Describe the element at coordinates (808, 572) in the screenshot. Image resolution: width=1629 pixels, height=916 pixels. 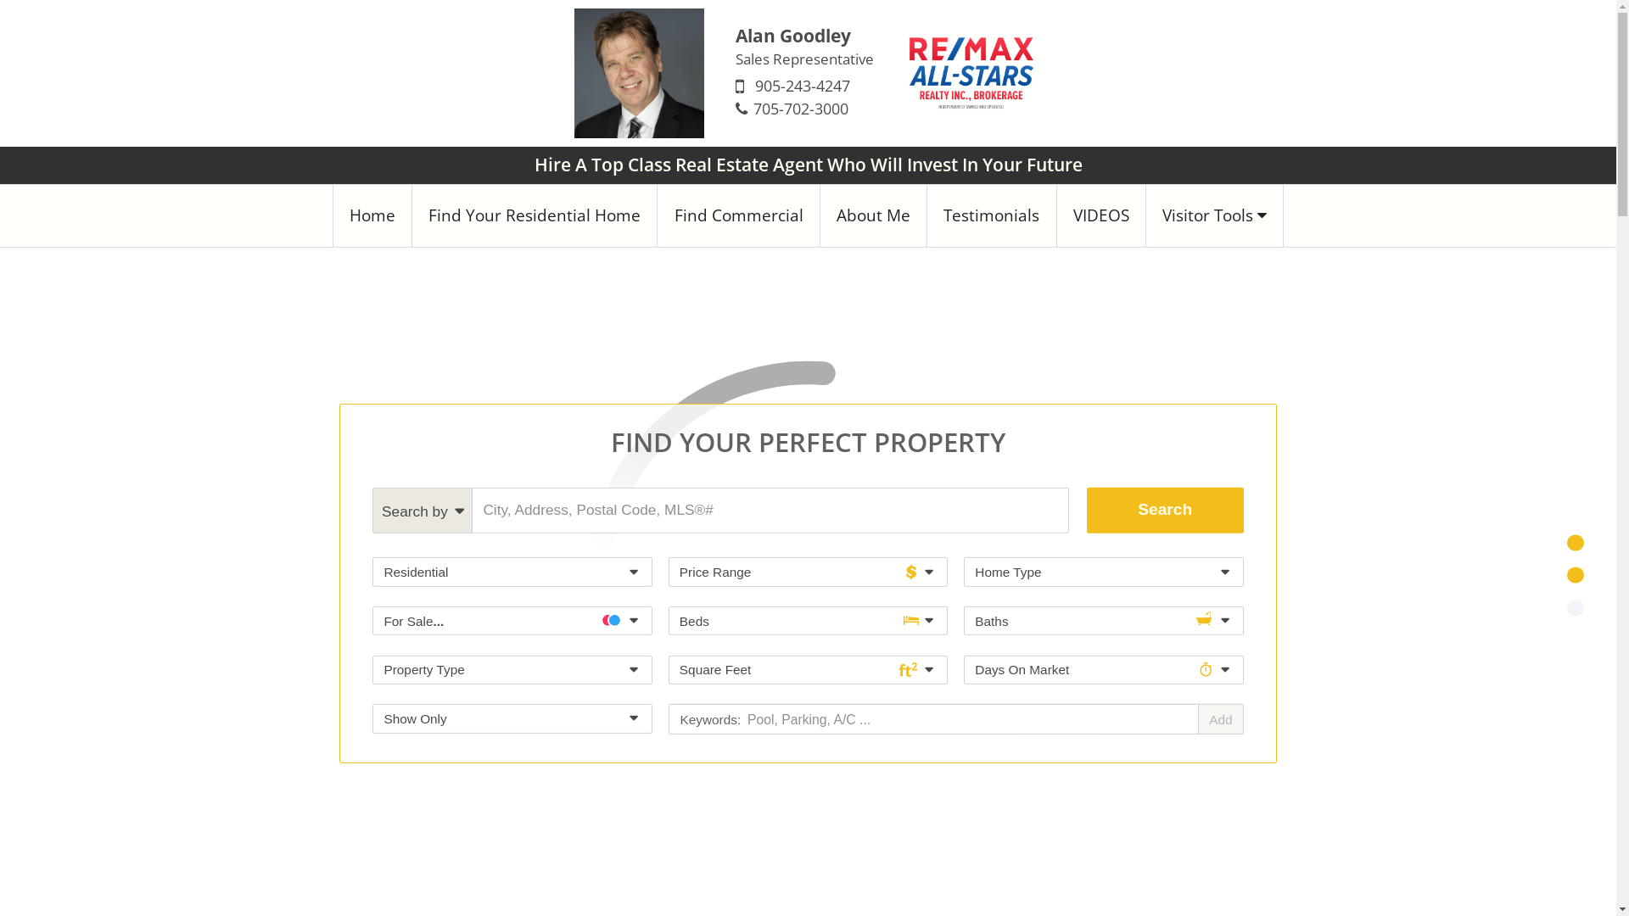
I see `Price Range` at that location.